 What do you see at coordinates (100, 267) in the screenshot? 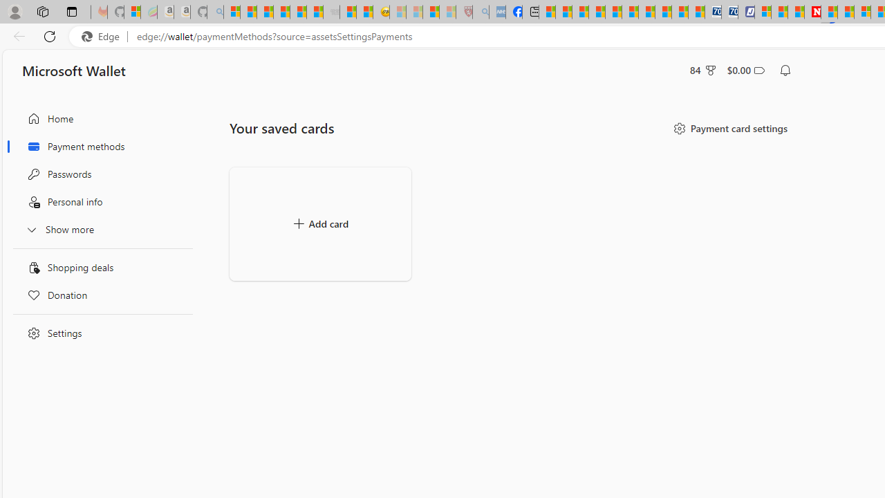
I see `Shopping deals` at bounding box center [100, 267].